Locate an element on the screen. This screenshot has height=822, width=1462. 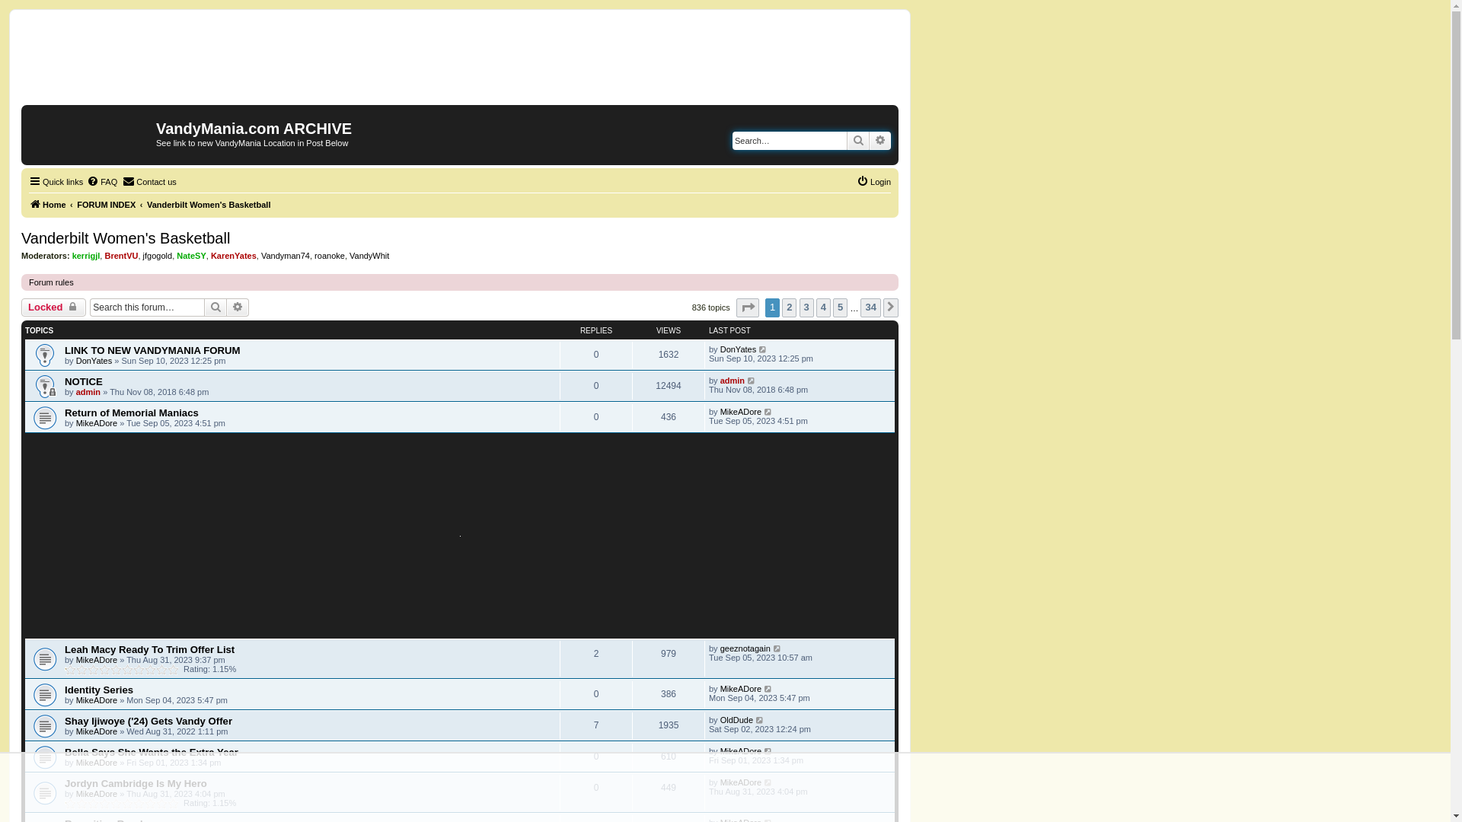
MikeADore is located at coordinates (741, 412).